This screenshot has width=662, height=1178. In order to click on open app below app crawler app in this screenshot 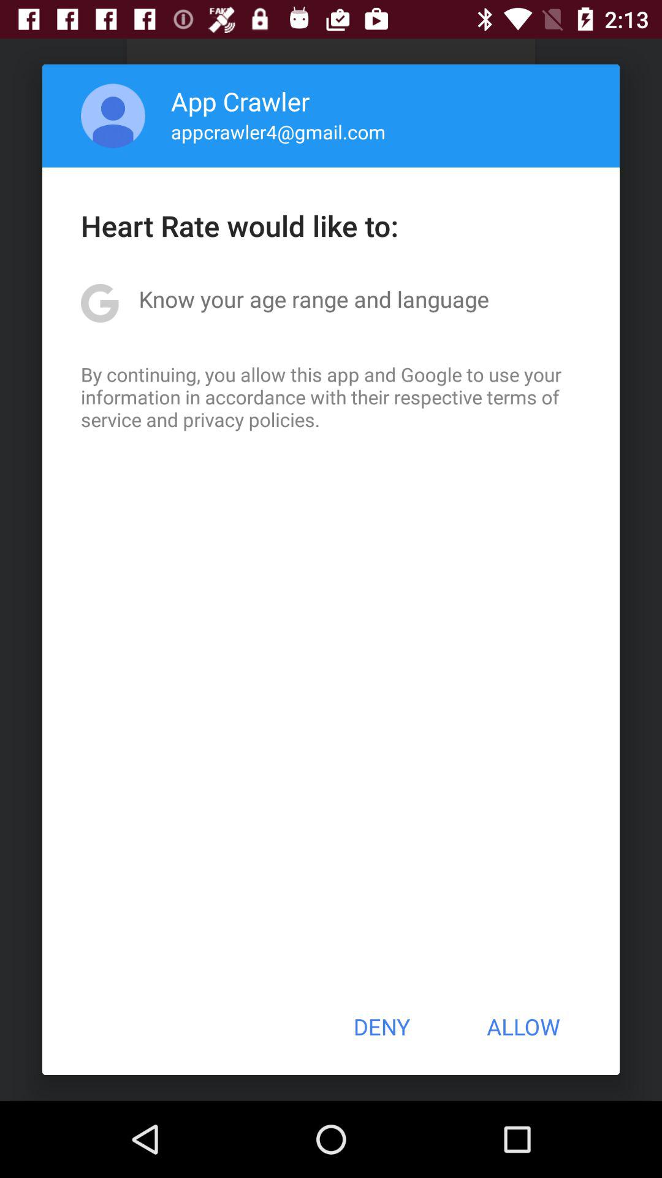, I will do `click(278, 131)`.